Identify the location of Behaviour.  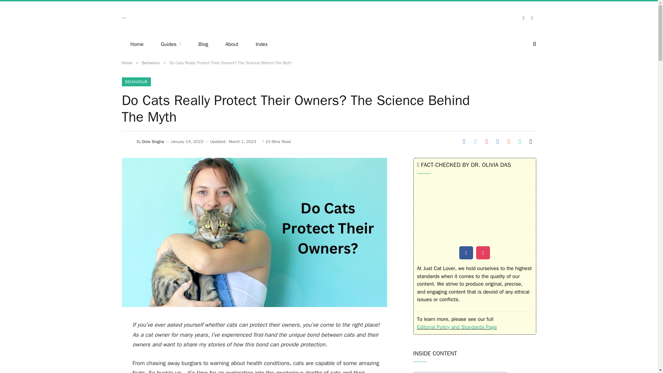
(151, 63).